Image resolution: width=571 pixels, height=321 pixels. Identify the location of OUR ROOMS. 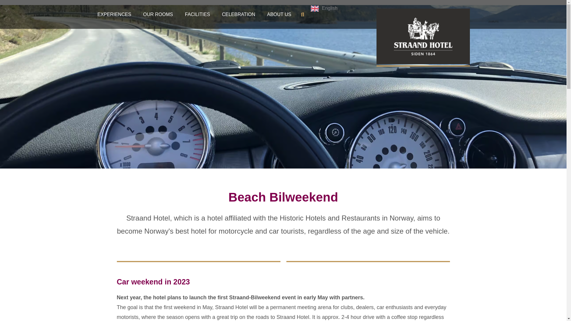
(158, 14).